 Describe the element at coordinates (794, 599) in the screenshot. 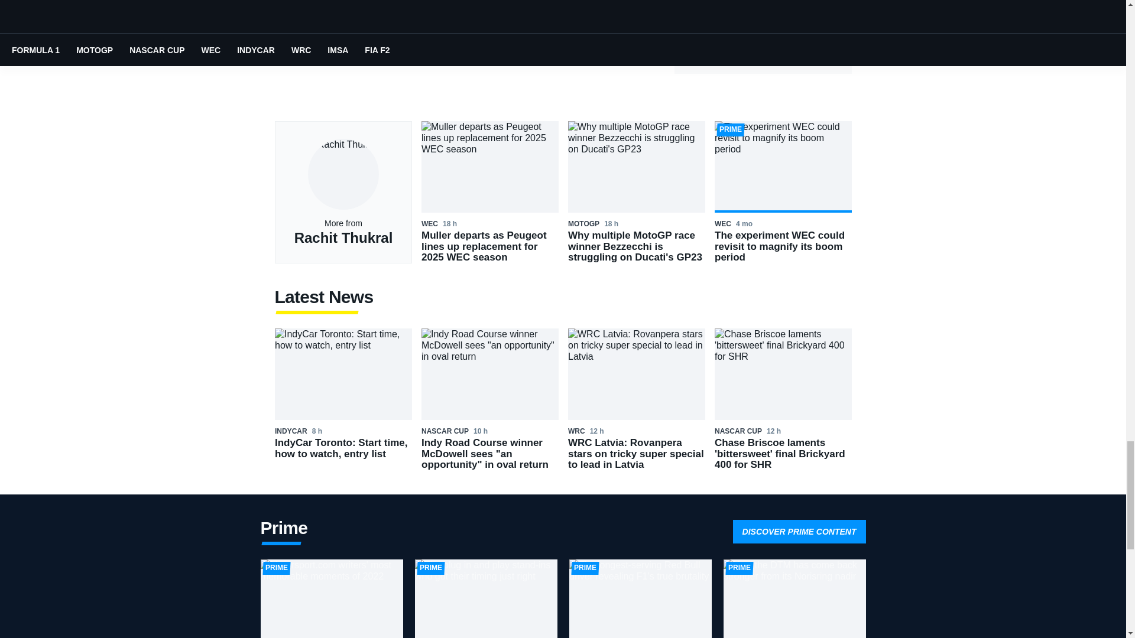

I see `How the DTM has come back stronger from its Norisring nadir` at that location.